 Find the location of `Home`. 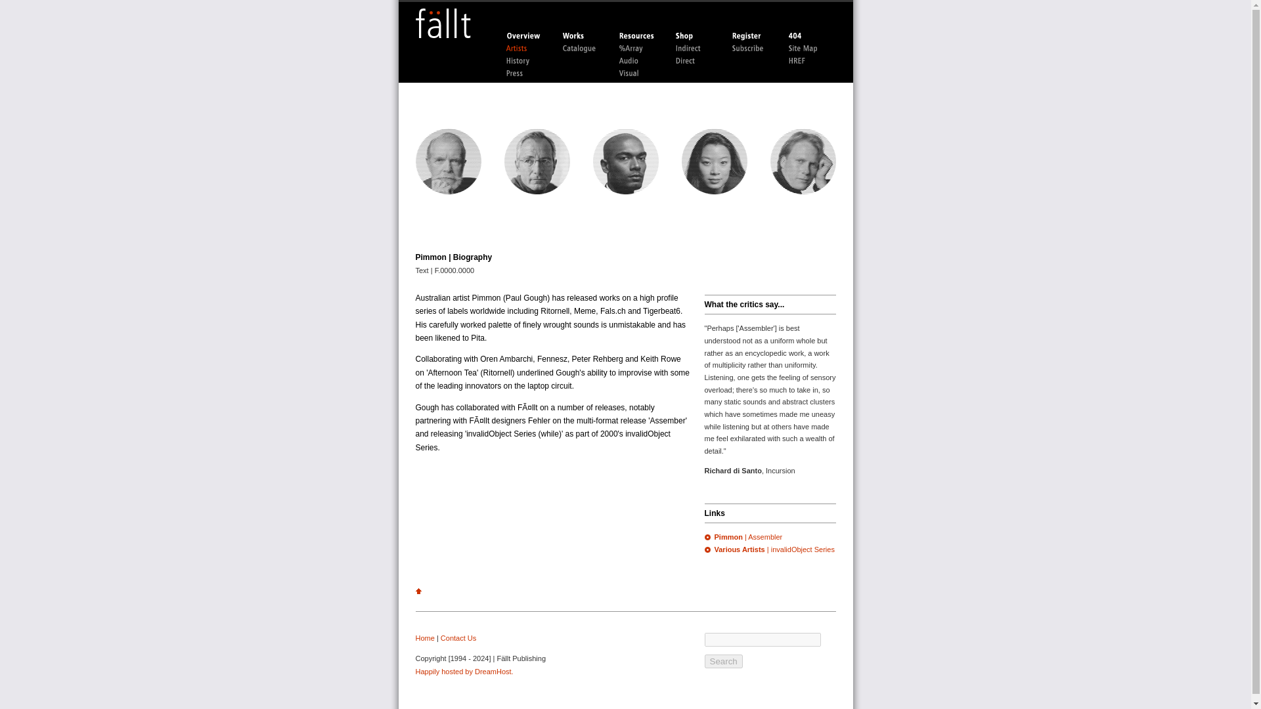

Home is located at coordinates (424, 638).